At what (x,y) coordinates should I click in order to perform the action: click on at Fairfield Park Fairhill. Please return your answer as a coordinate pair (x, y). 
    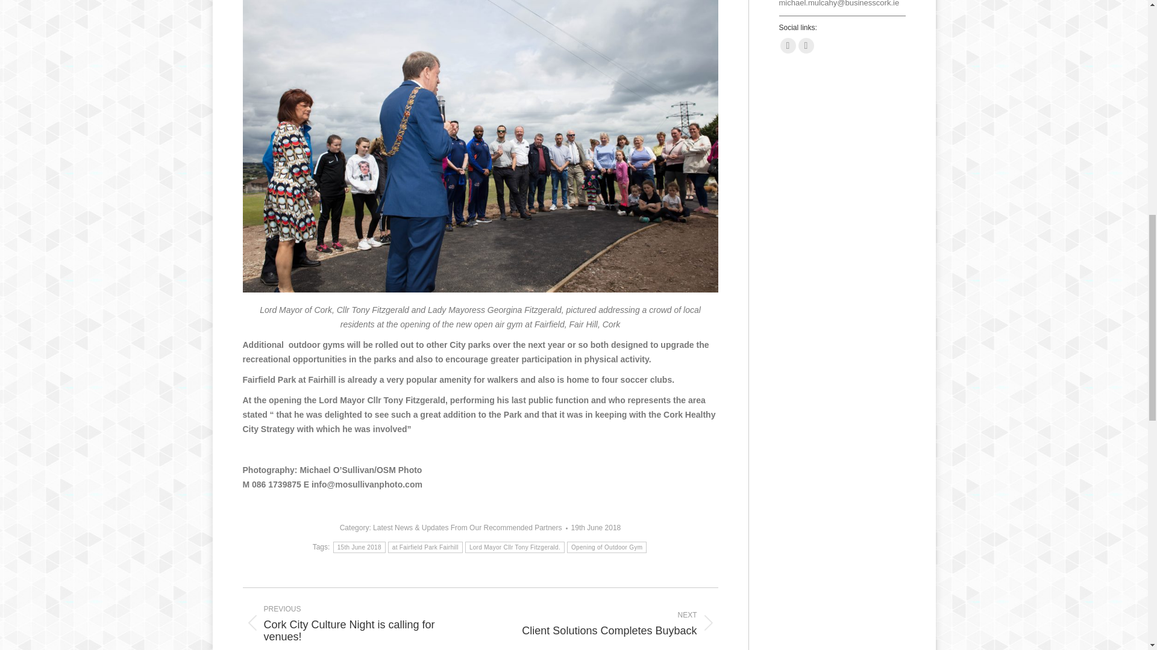
    Looking at the image, I should click on (425, 547).